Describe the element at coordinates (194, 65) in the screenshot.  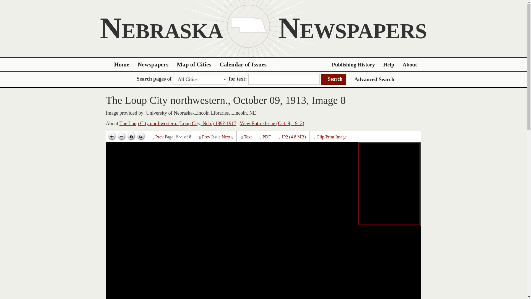
I see `Map of Cities` at that location.